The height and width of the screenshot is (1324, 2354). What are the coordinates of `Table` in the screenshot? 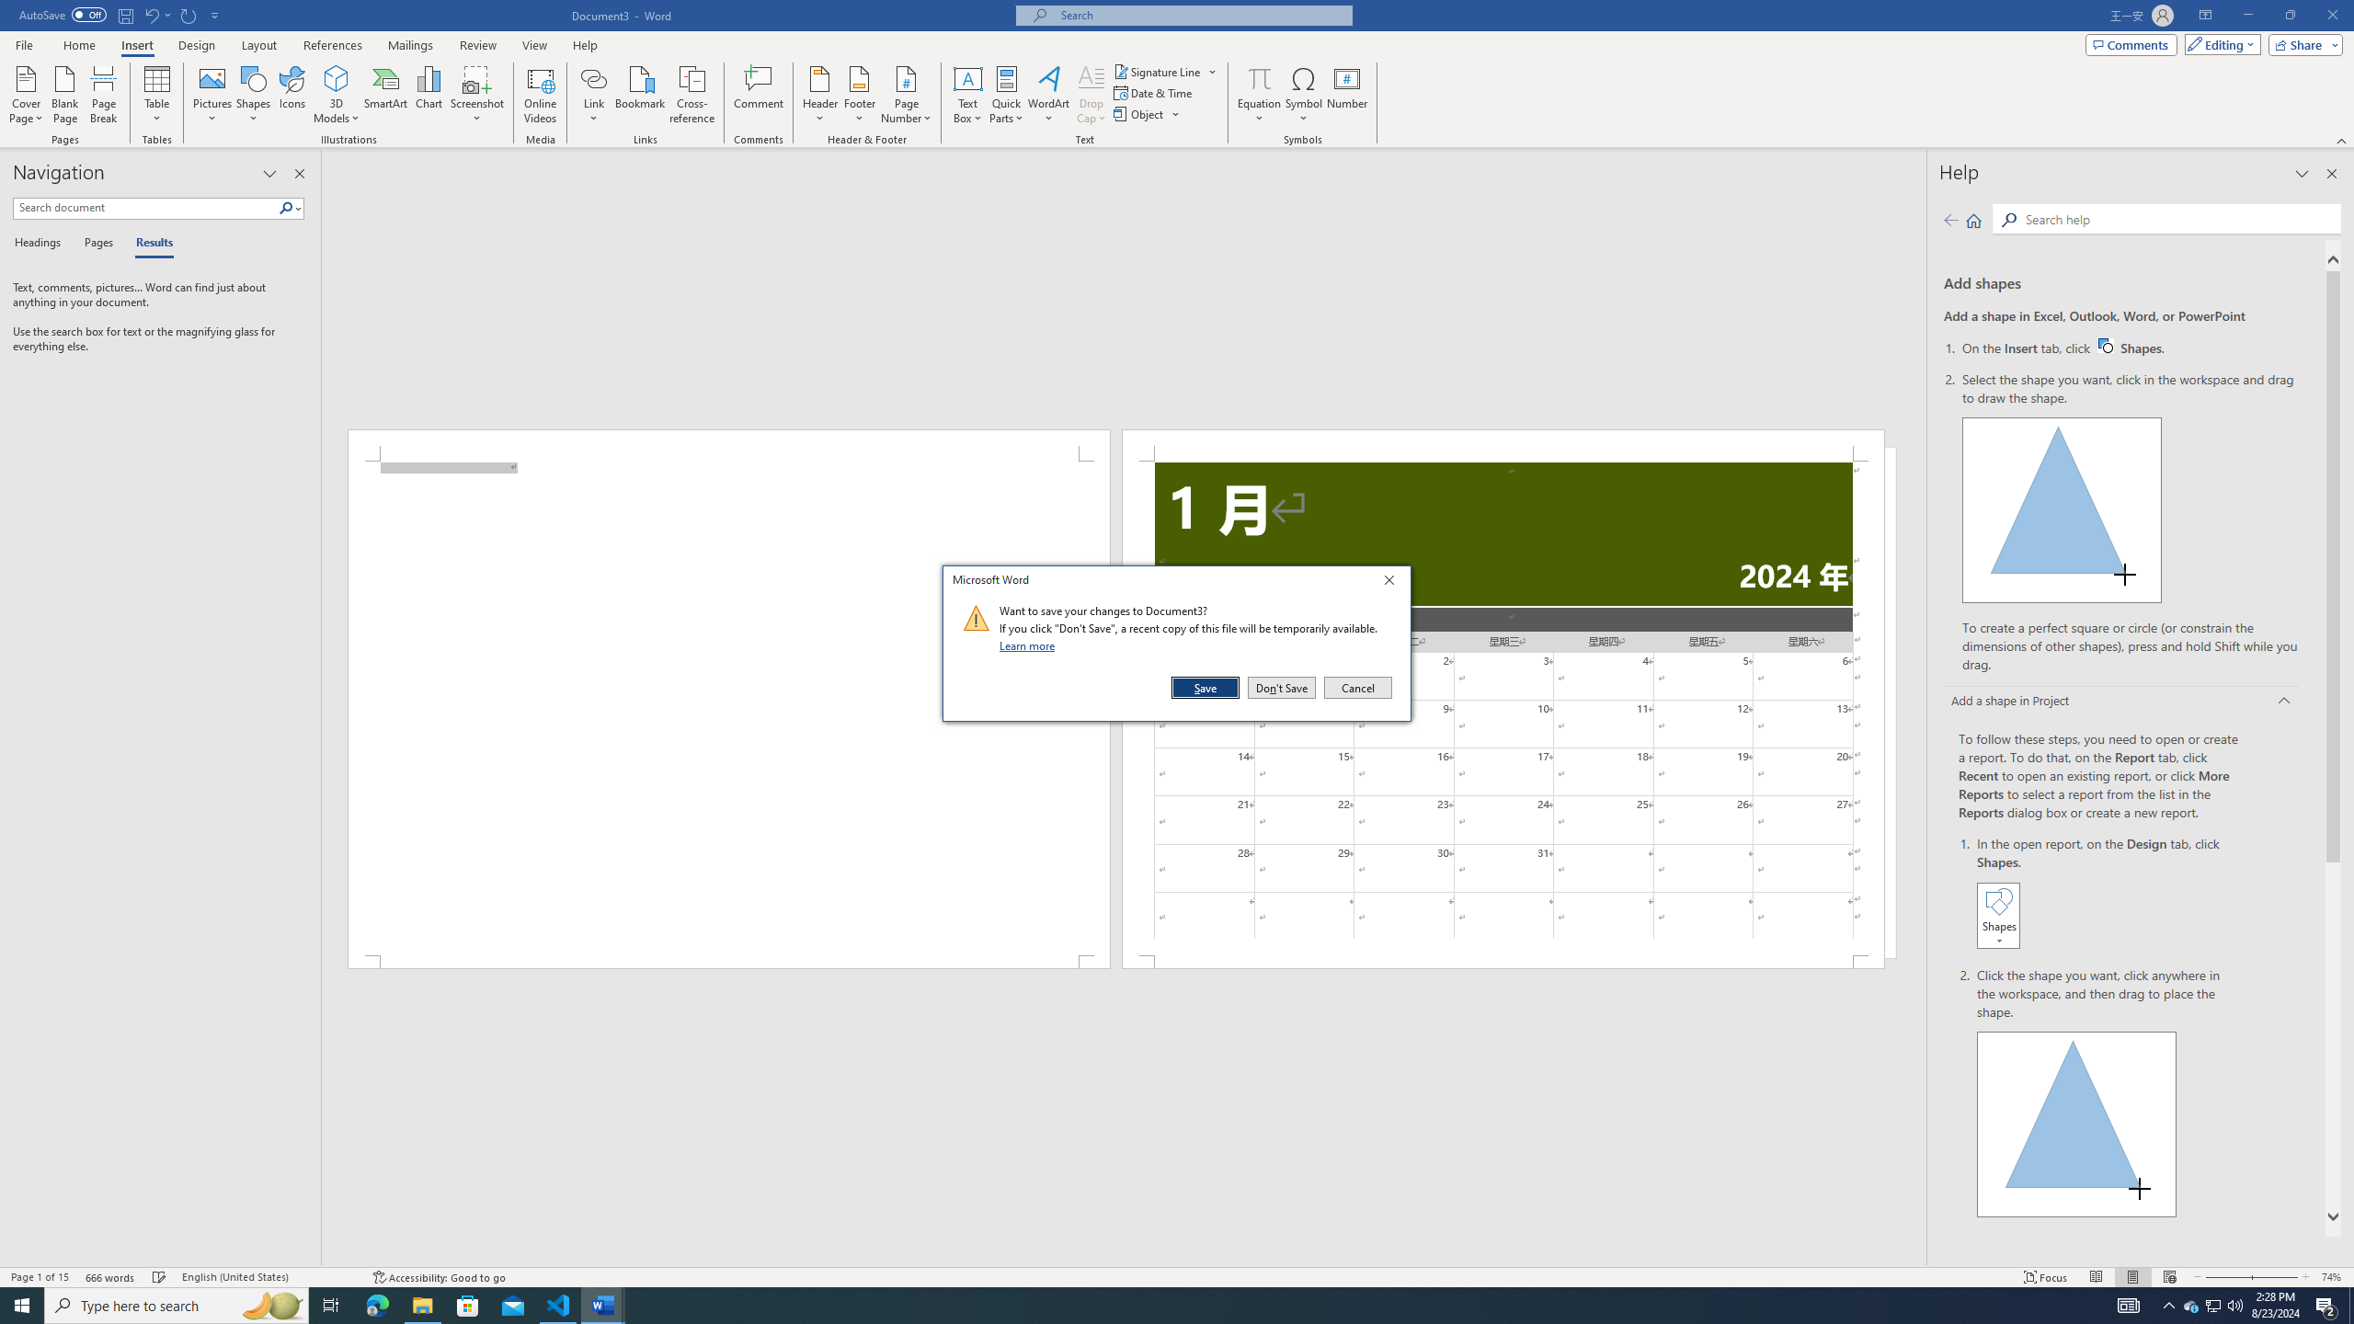 It's located at (158, 95).